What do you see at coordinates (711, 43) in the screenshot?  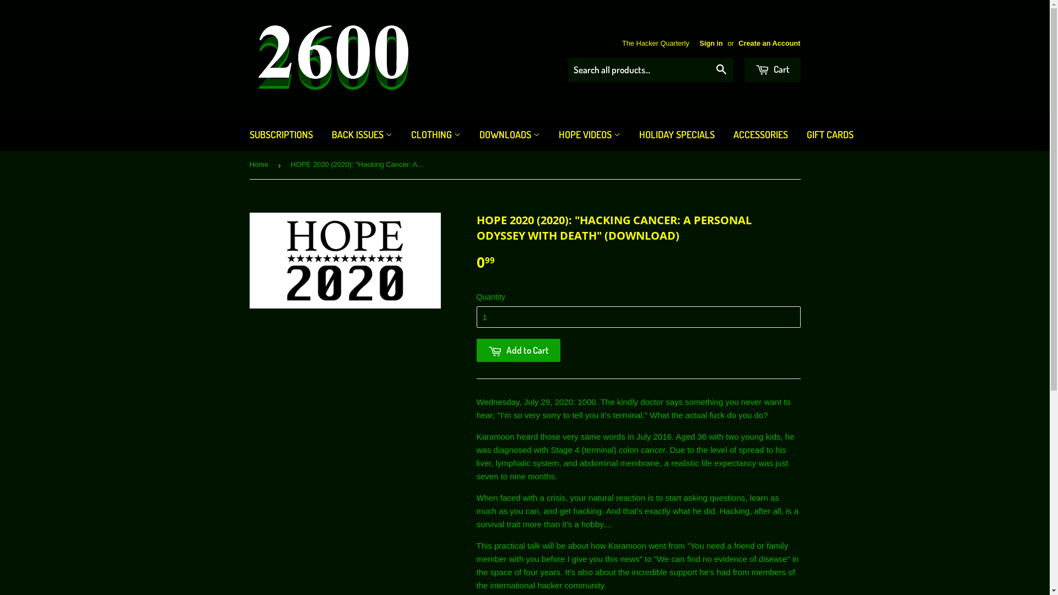 I see `Sign in` at bounding box center [711, 43].